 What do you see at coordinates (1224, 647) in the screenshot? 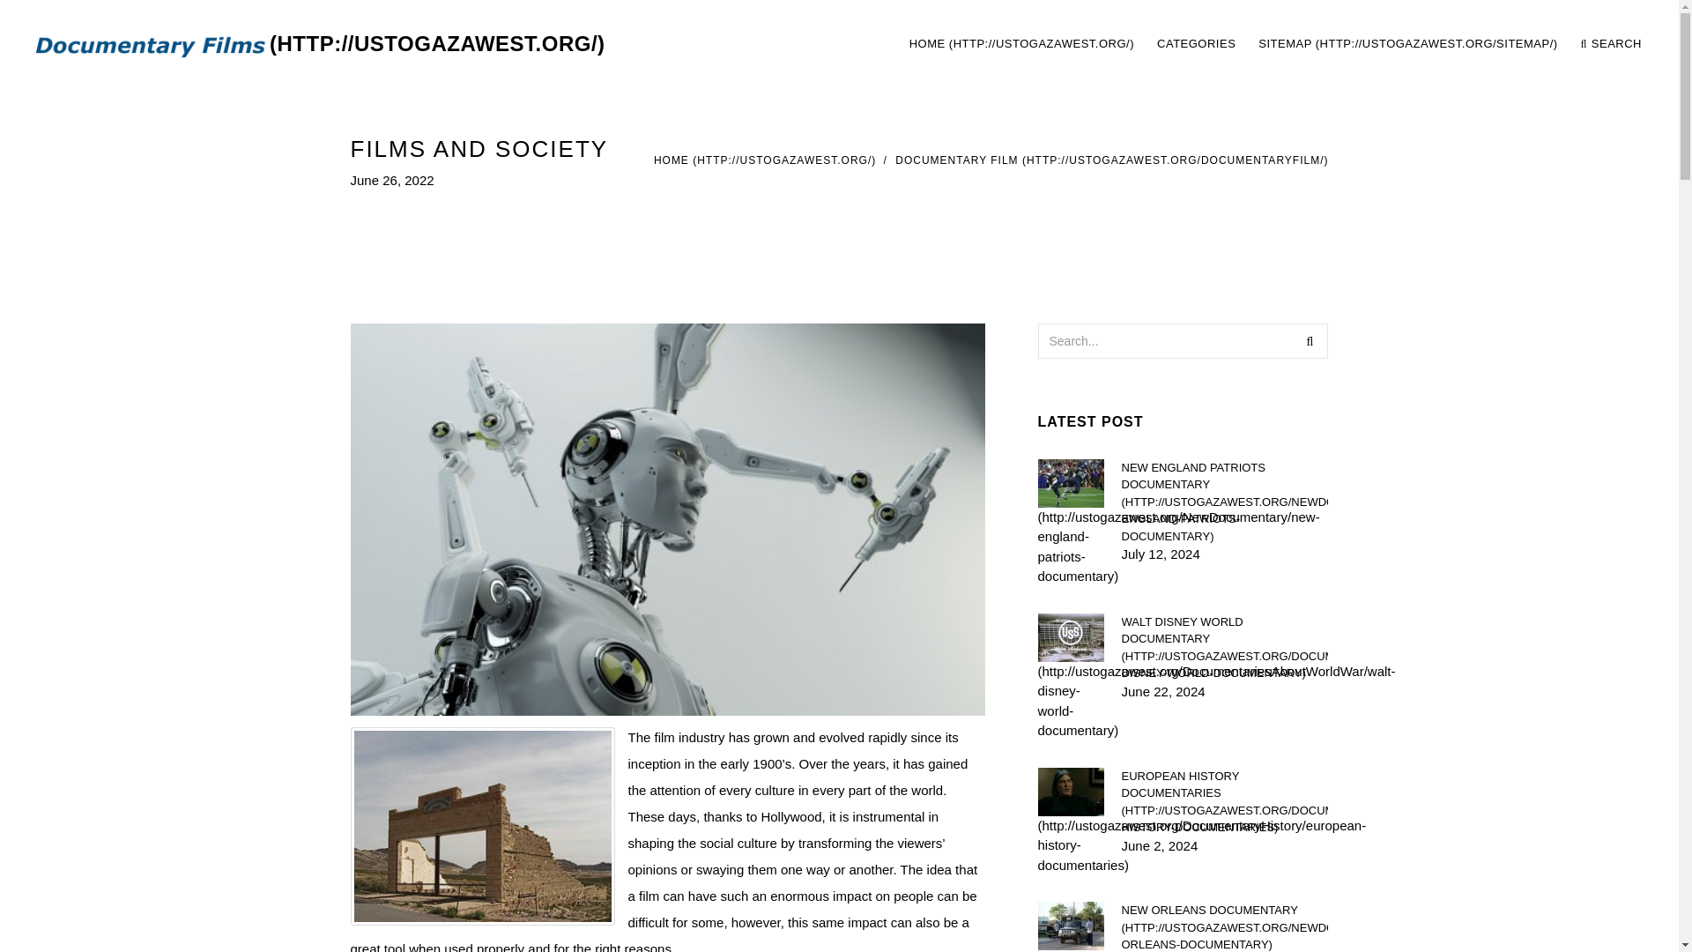
I see `WALT DISNEY WORLD DOCUMENTARY` at bounding box center [1224, 647].